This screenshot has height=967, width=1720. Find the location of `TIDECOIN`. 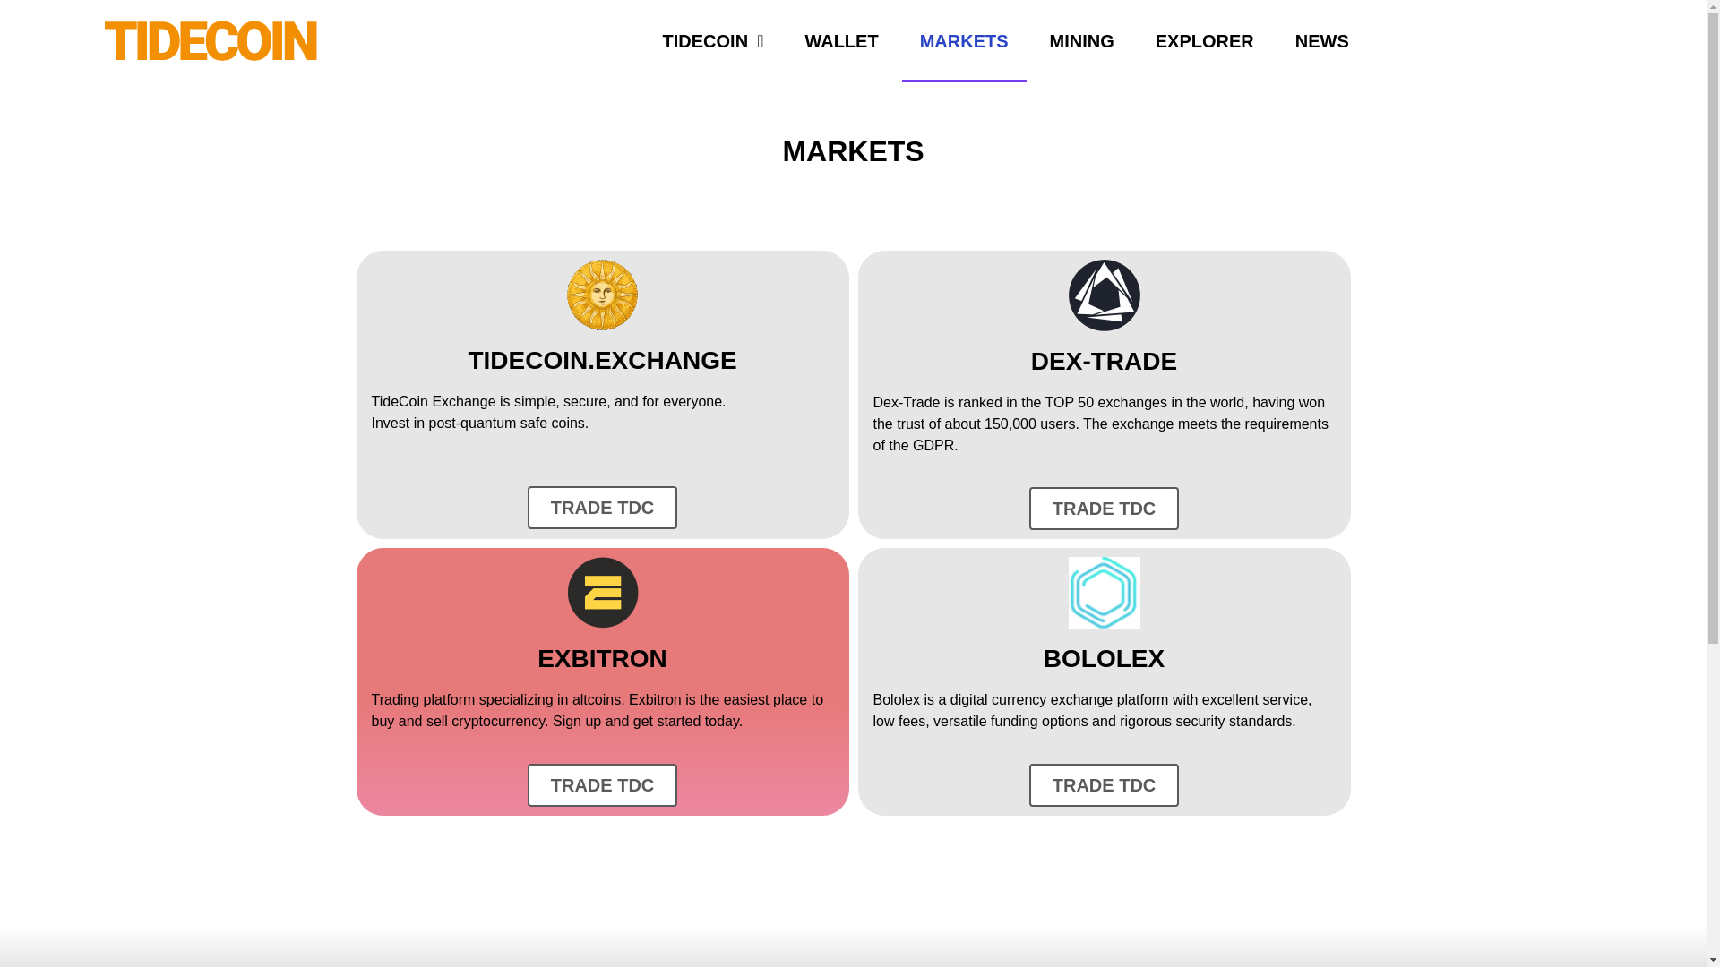

TIDECOIN is located at coordinates (713, 41).